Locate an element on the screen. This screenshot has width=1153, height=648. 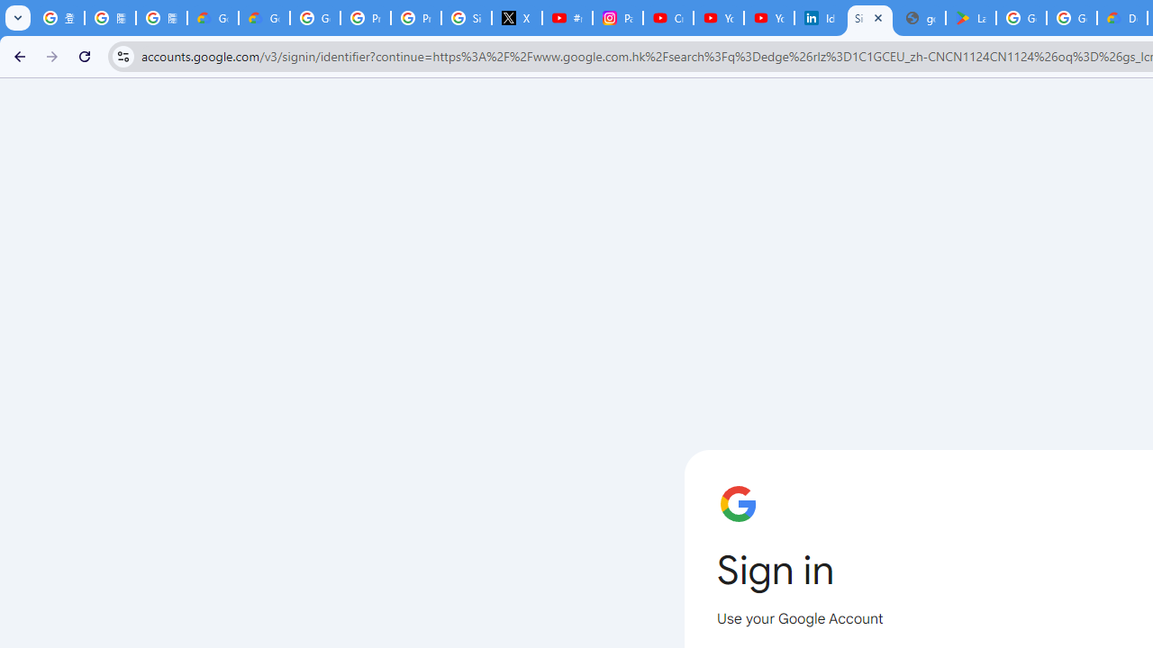
X is located at coordinates (517, 18).